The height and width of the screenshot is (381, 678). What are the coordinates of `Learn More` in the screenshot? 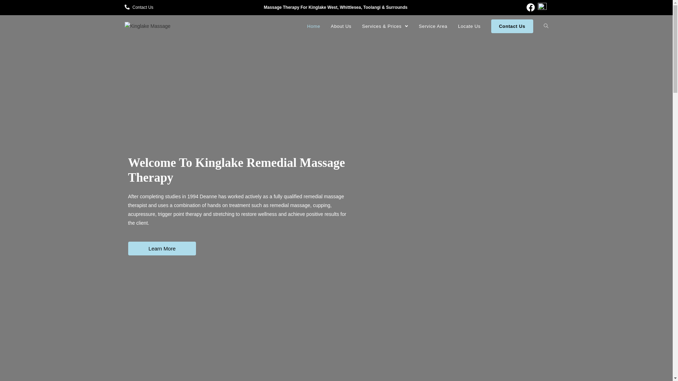 It's located at (162, 248).